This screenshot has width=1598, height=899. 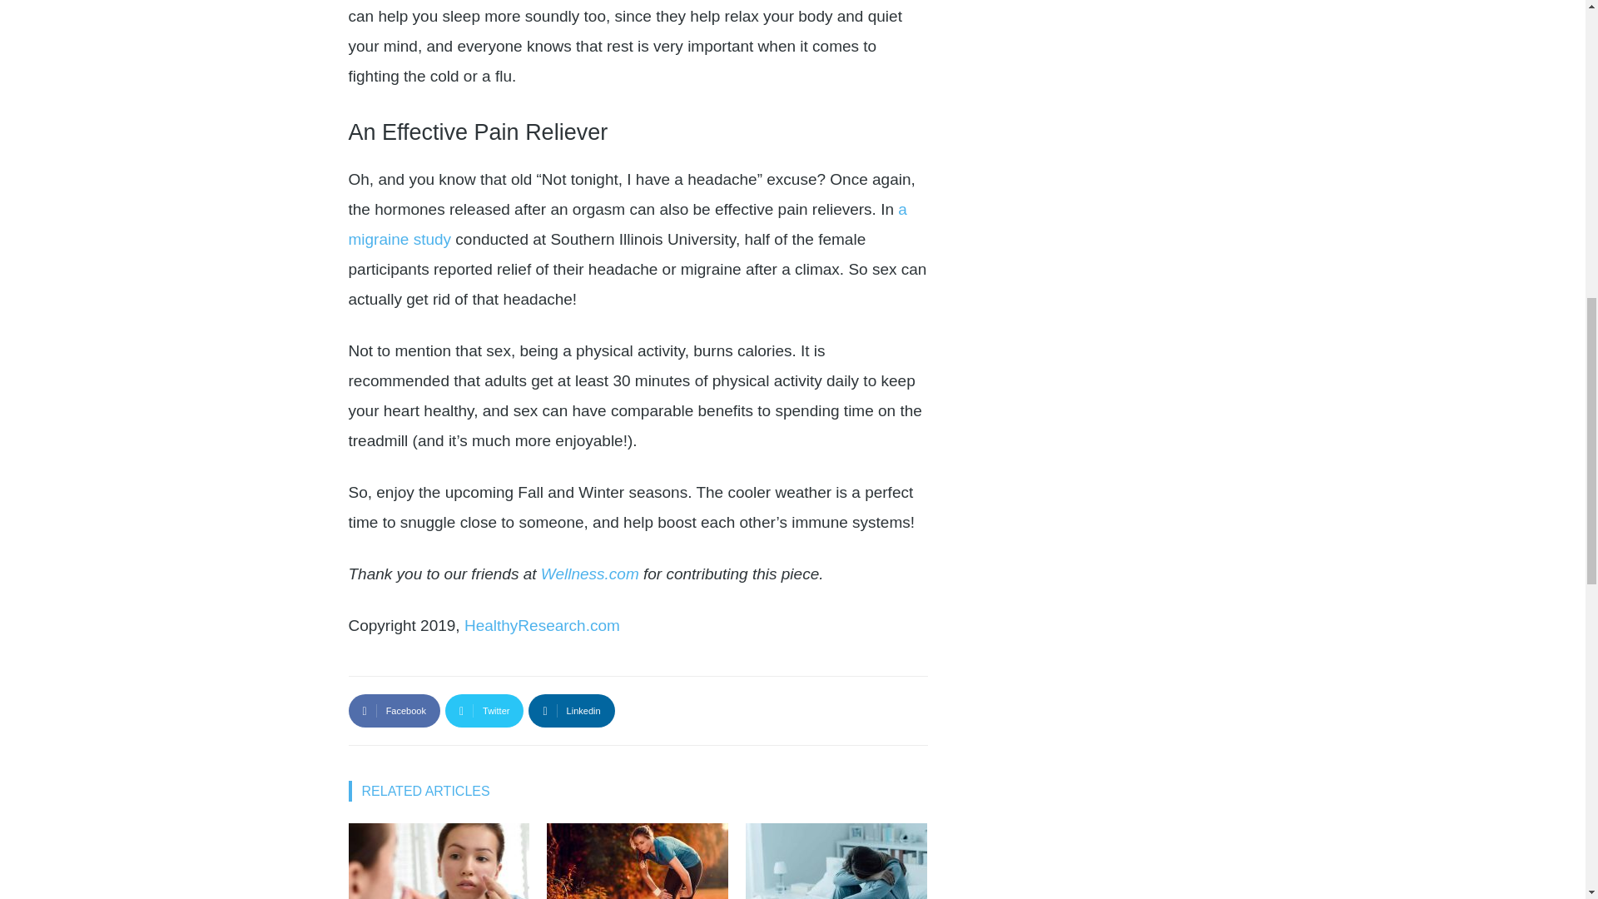 I want to click on RELATED ARTICLES, so click(x=423, y=791).